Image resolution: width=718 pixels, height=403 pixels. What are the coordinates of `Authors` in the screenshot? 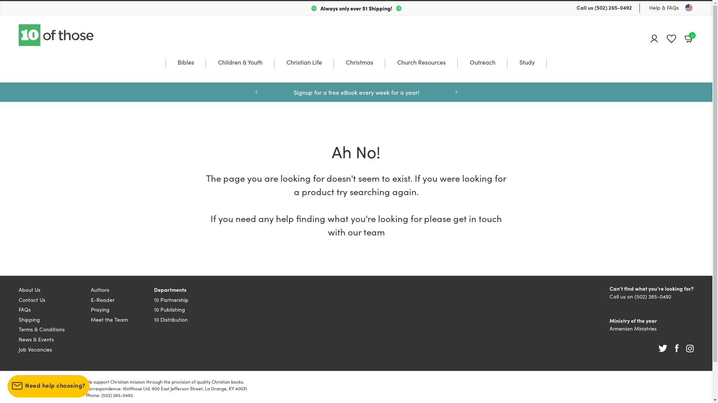 It's located at (100, 290).